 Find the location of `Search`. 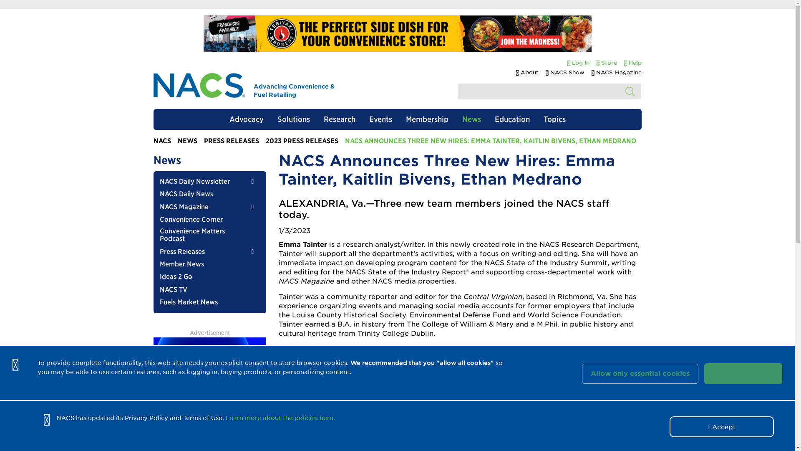

Search is located at coordinates (630, 92).